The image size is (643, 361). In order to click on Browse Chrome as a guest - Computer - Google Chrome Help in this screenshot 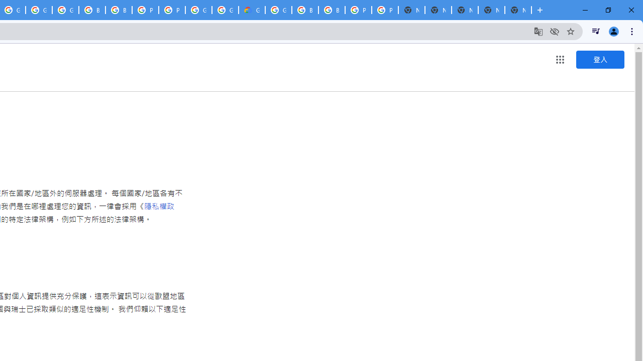, I will do `click(305, 10)`.